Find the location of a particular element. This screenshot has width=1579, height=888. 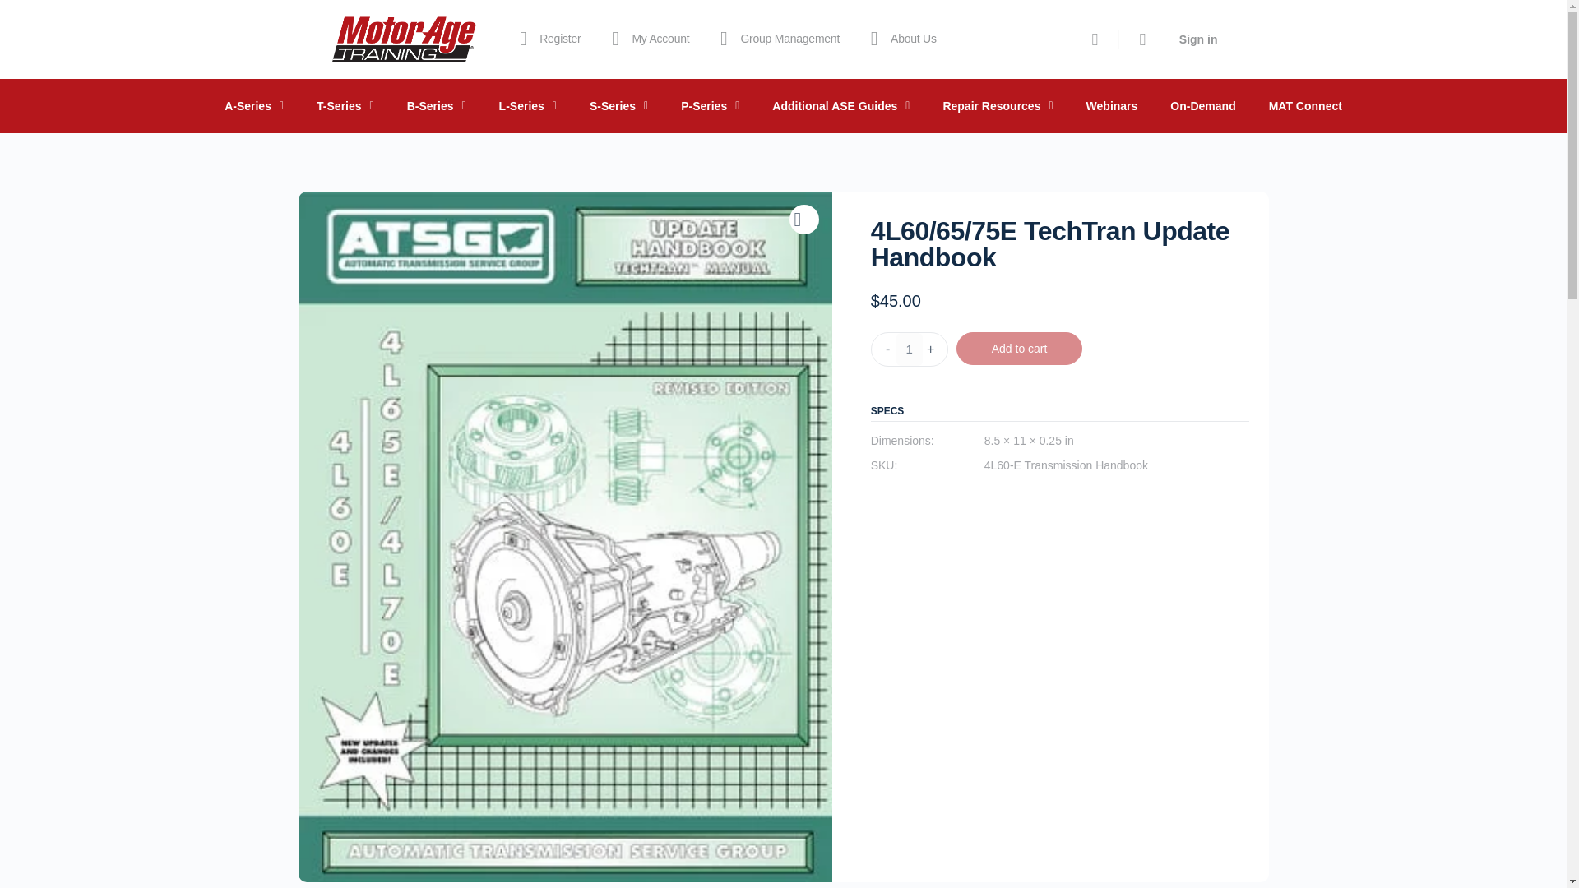

A-Series is located at coordinates (253, 105).